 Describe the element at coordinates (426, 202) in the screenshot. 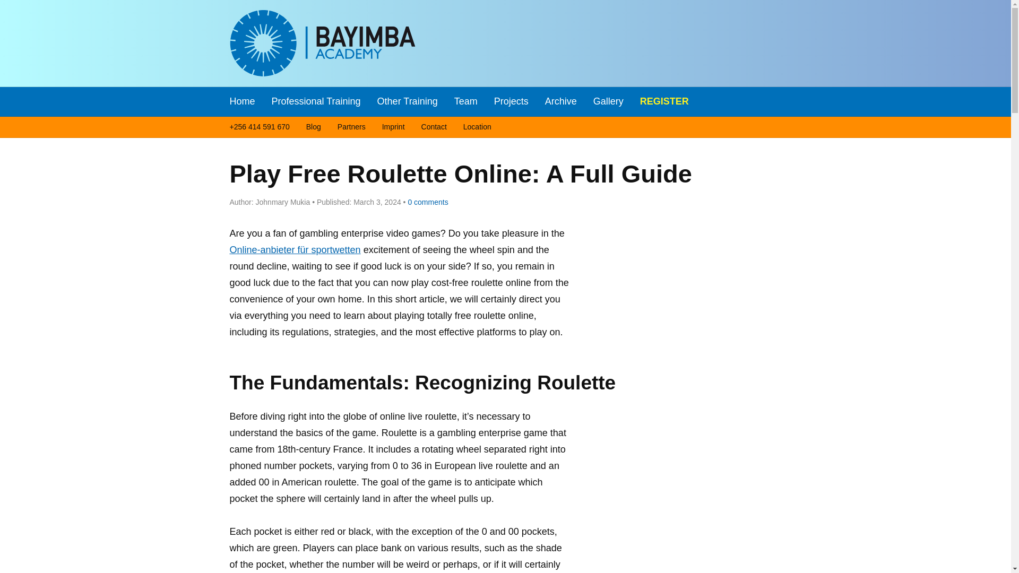

I see `0 comments` at that location.